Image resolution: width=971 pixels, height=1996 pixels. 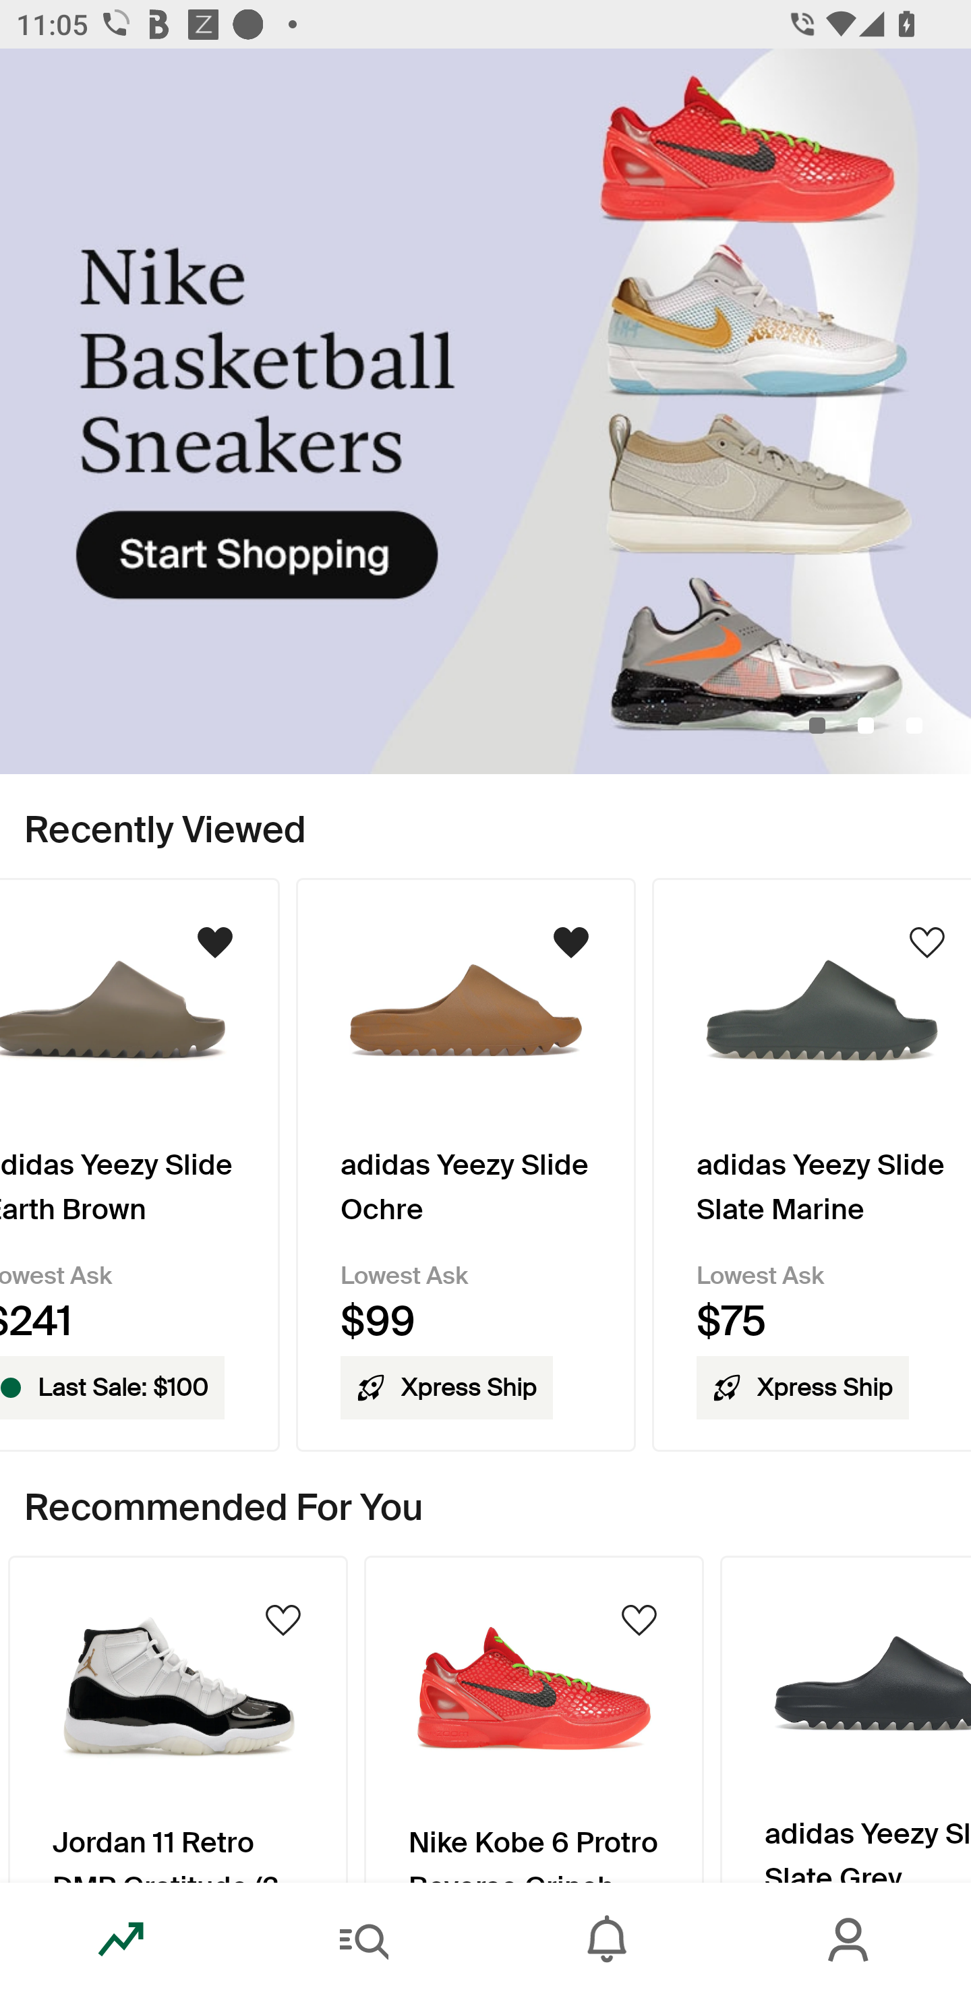 What do you see at coordinates (364, 1939) in the screenshot?
I see `Search` at bounding box center [364, 1939].